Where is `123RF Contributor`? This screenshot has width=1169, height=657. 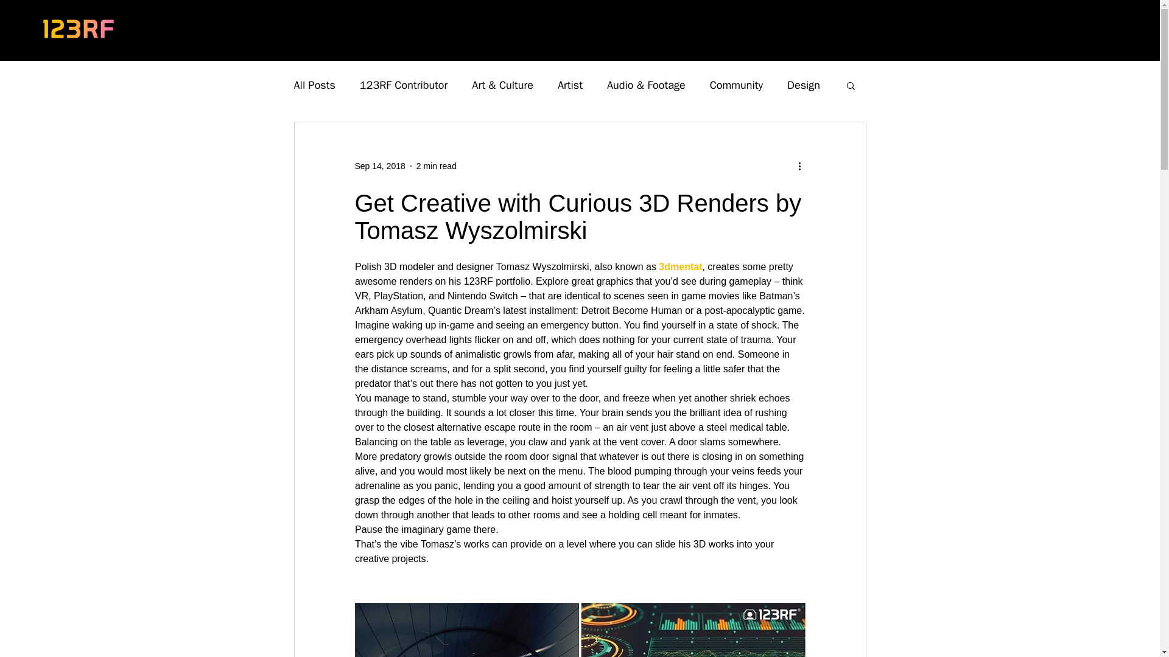 123RF Contributor is located at coordinates (404, 85).